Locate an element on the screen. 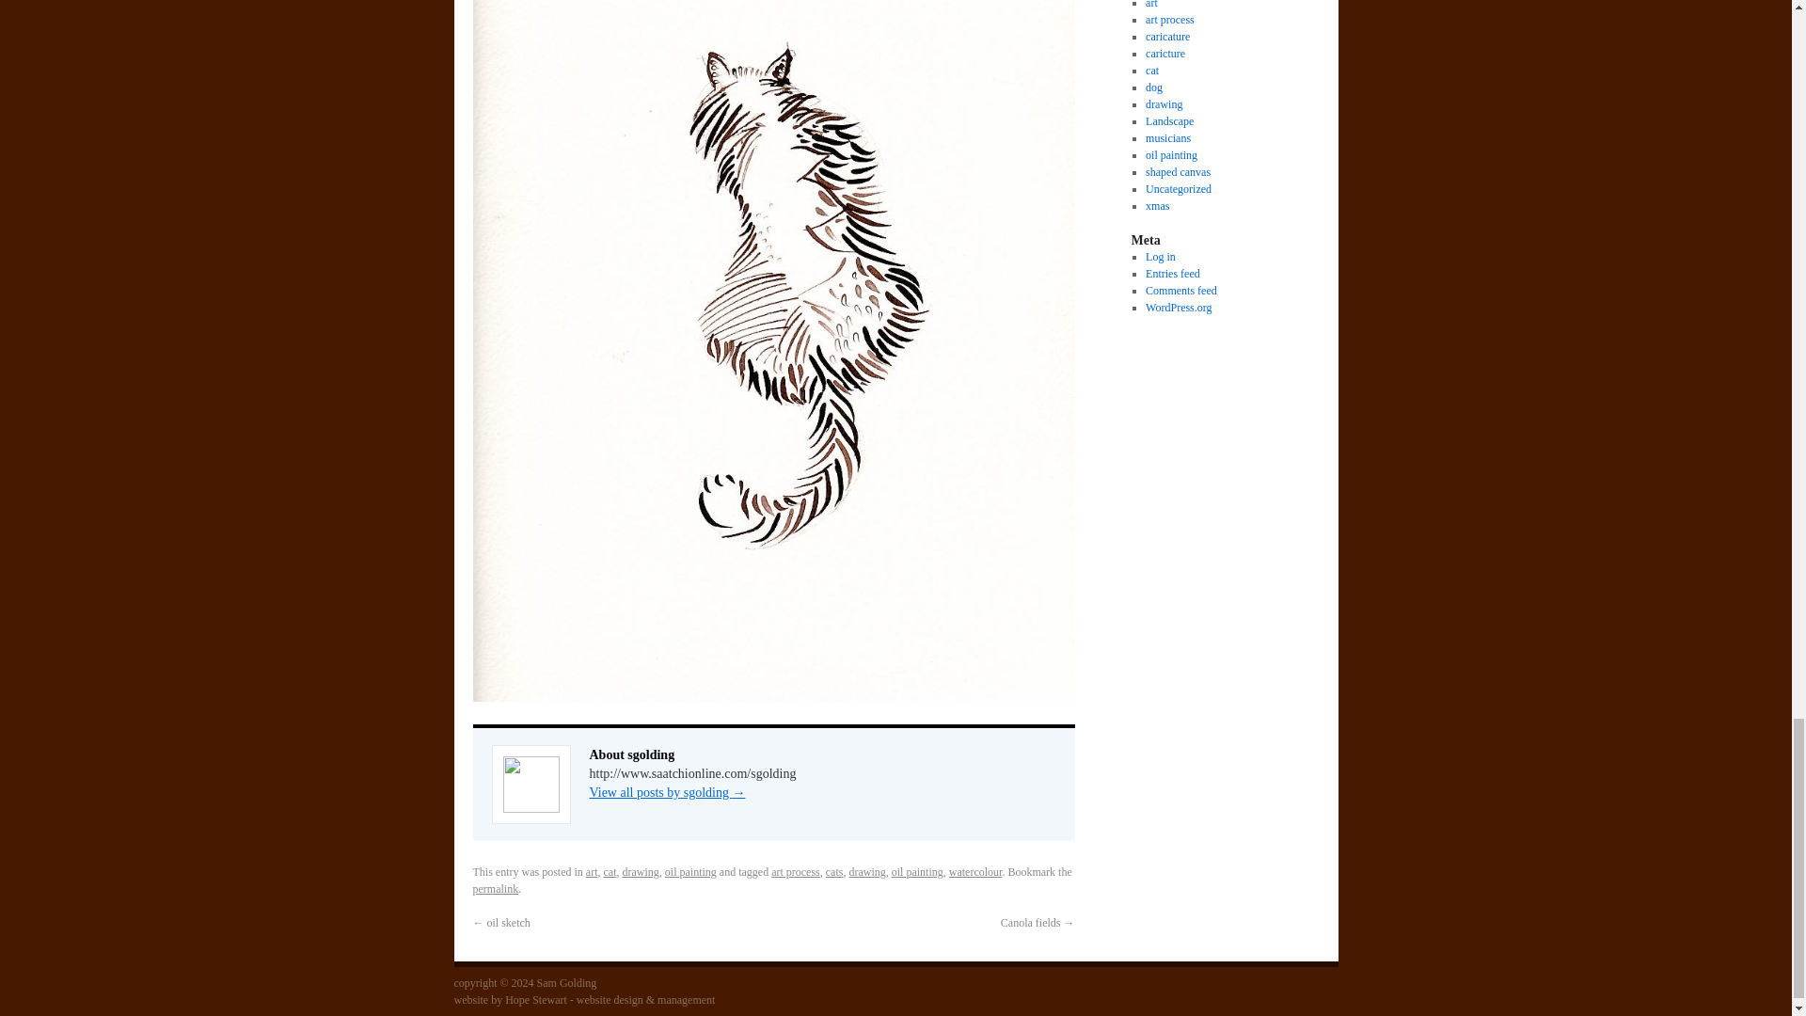  oil painting is located at coordinates (917, 872).